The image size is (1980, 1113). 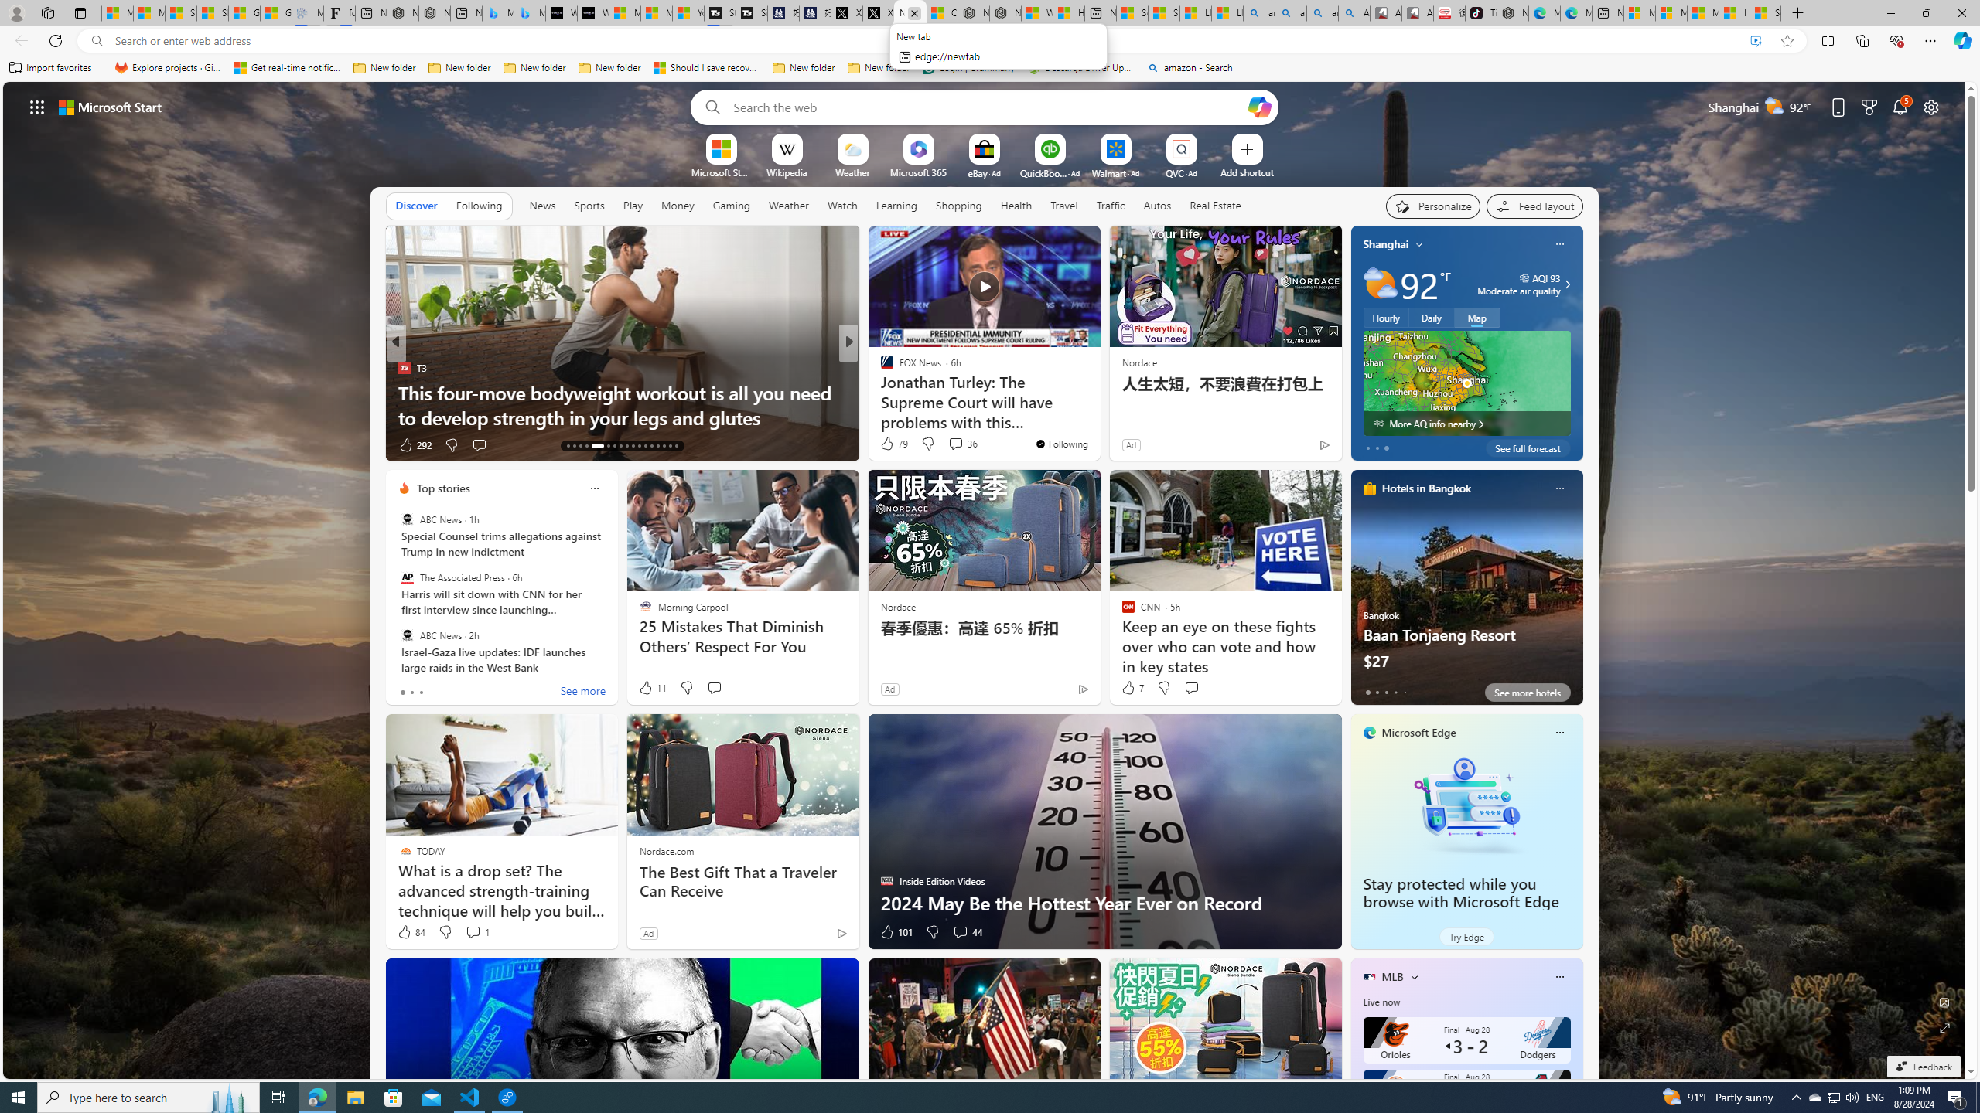 What do you see at coordinates (1702, 13) in the screenshot?
I see `Microsoft Start` at bounding box center [1702, 13].